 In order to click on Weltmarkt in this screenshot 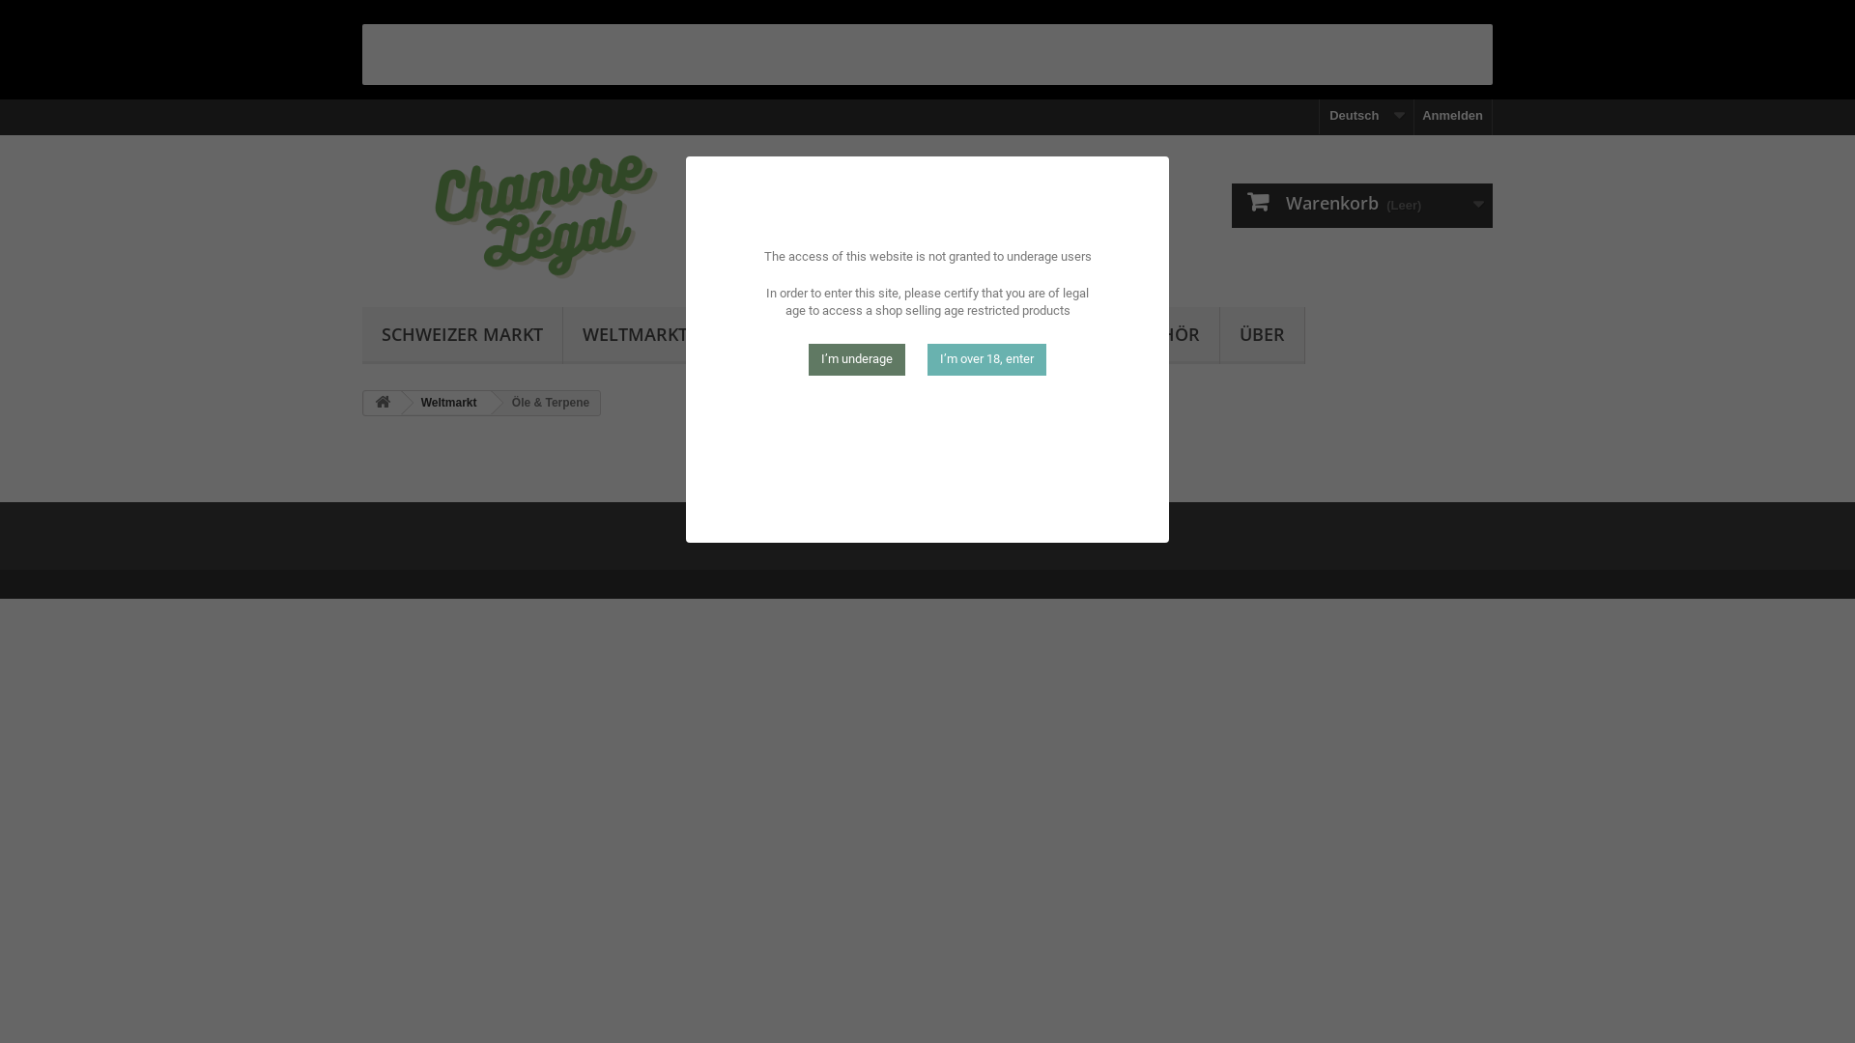, I will do `click(445, 403)`.